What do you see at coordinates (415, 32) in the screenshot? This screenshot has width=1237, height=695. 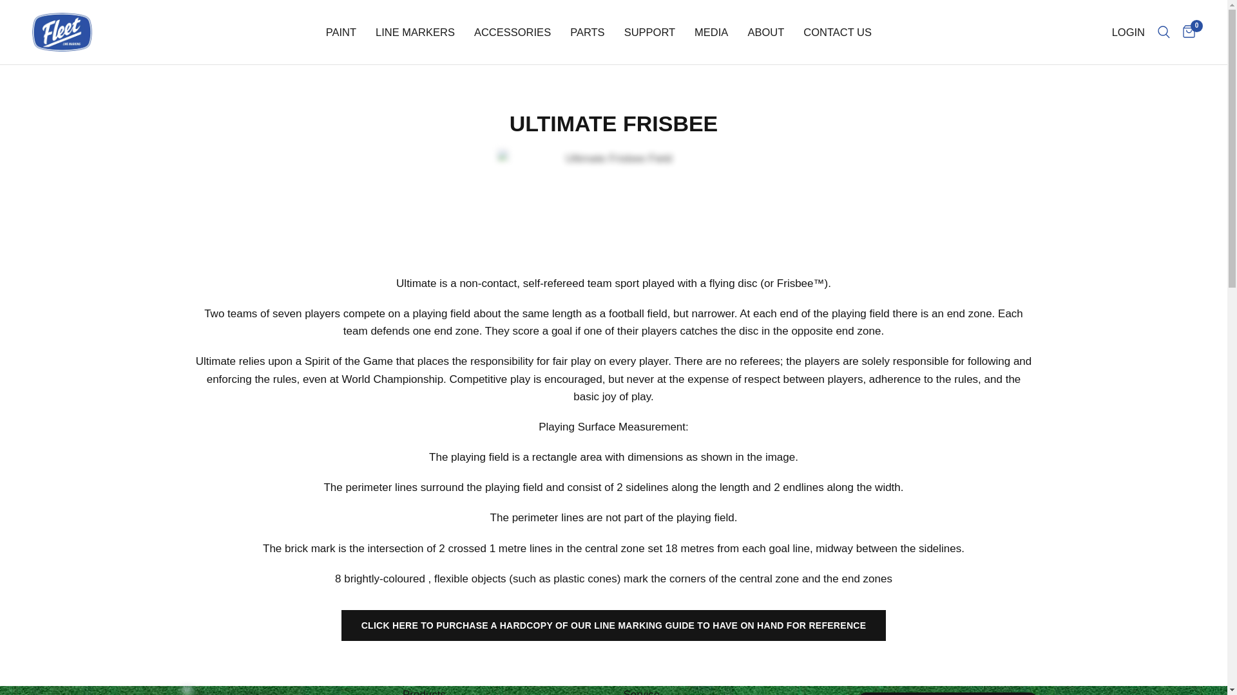 I see `Line Markers` at bounding box center [415, 32].